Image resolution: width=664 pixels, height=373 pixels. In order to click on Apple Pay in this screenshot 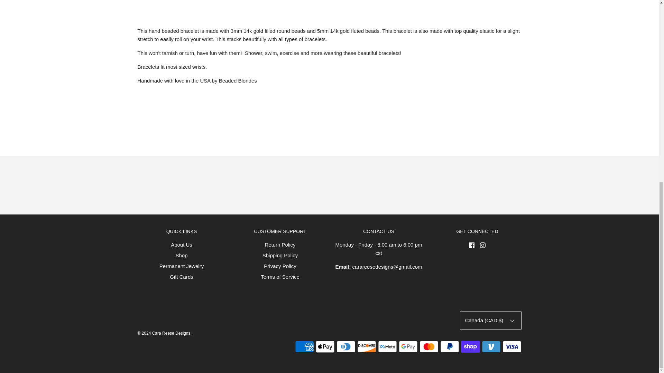, I will do `click(325, 346)`.